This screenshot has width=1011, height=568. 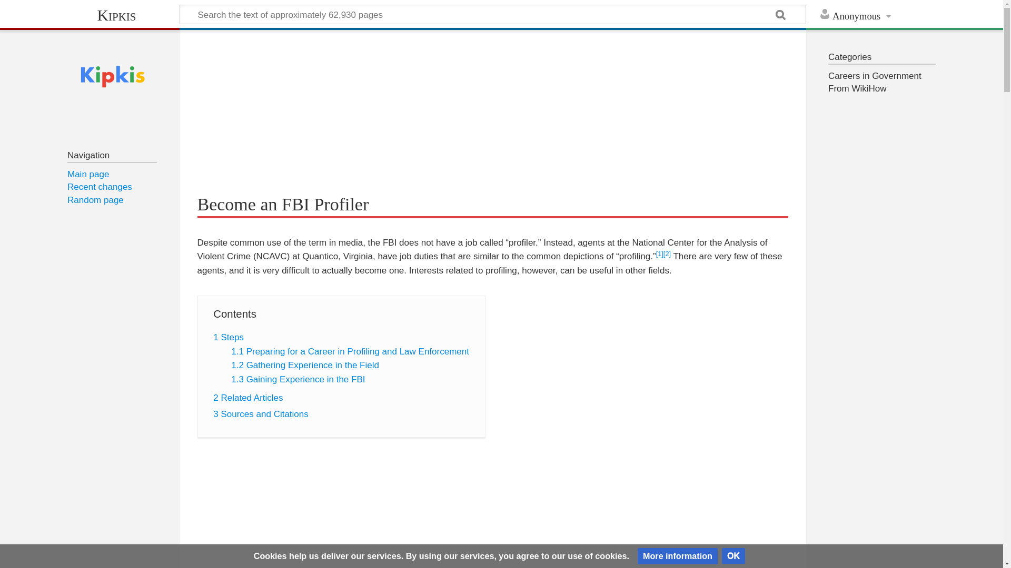 What do you see at coordinates (493, 516) in the screenshot?
I see `Advertisement` at bounding box center [493, 516].